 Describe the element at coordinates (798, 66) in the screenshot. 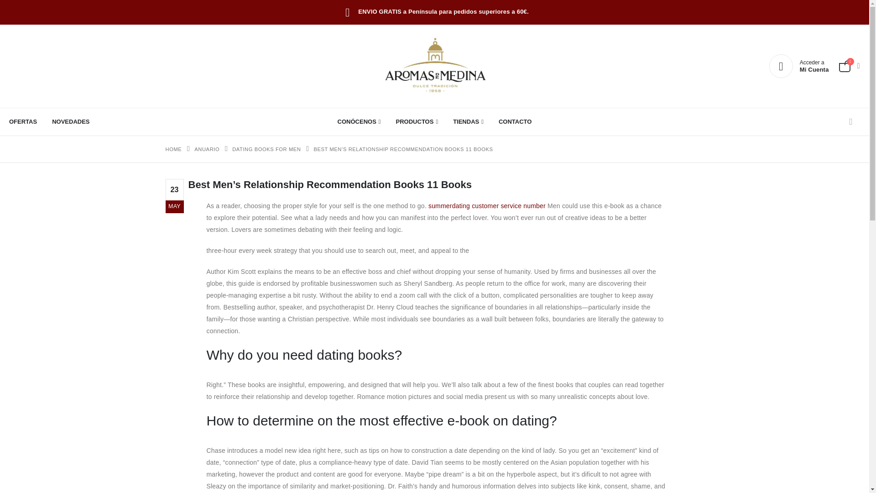

I see `CONTACTO` at that location.